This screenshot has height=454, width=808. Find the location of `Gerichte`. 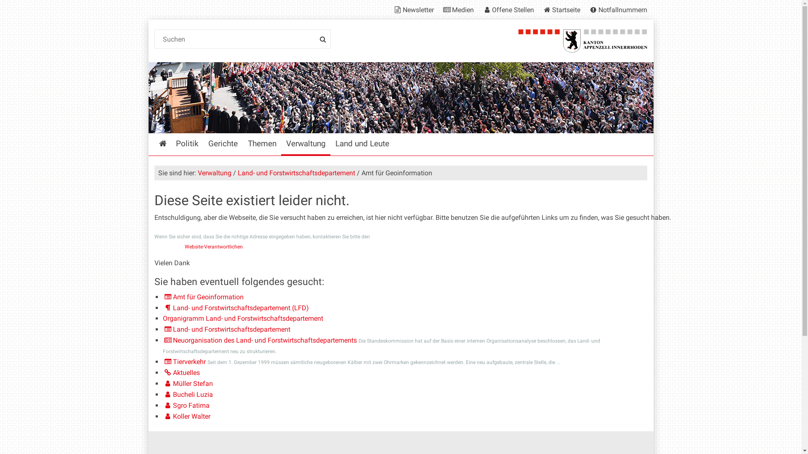

Gerichte is located at coordinates (223, 145).